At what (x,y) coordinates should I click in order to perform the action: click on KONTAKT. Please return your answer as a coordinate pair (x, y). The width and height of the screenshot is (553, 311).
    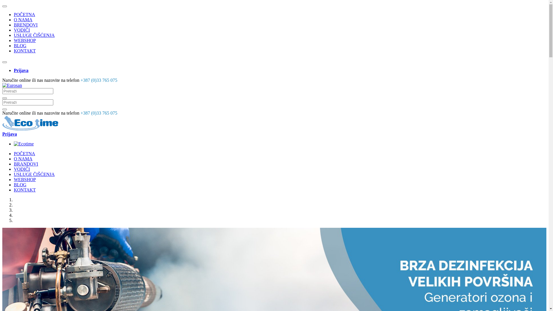
    Looking at the image, I should click on (25, 190).